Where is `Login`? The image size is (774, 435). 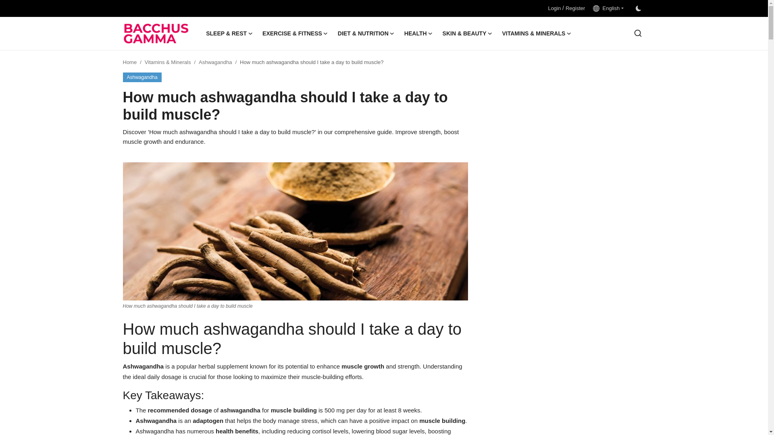
Login is located at coordinates (554, 8).